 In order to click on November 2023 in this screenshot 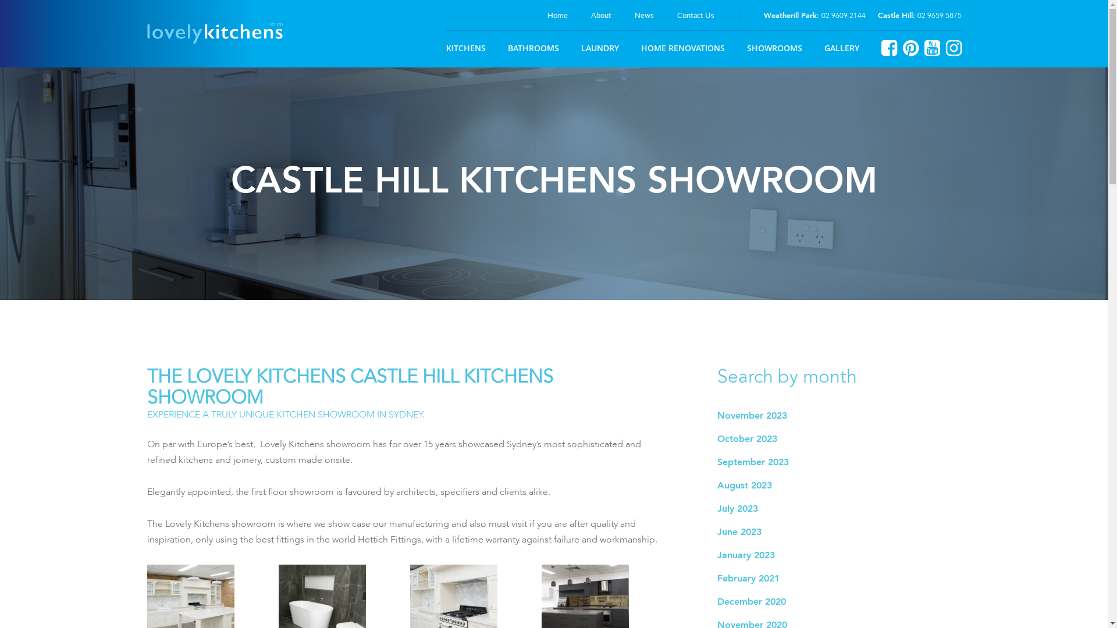, I will do `click(752, 416)`.